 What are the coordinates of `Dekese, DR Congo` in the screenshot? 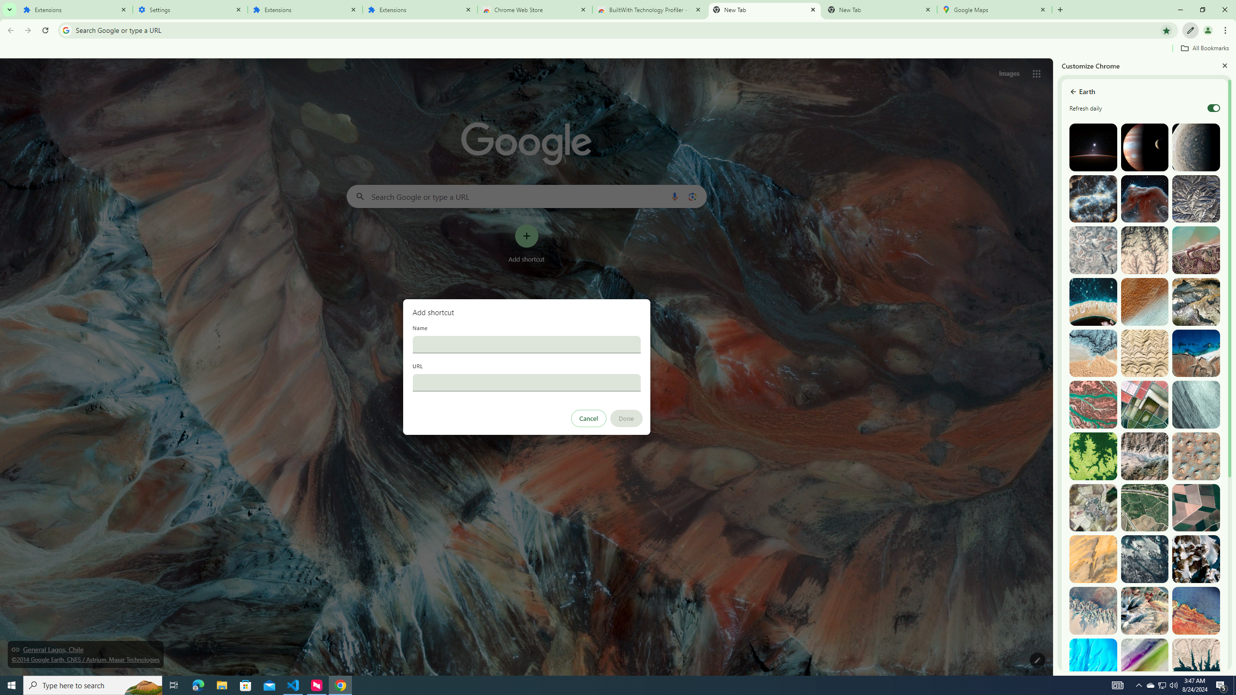 It's located at (1093, 456).